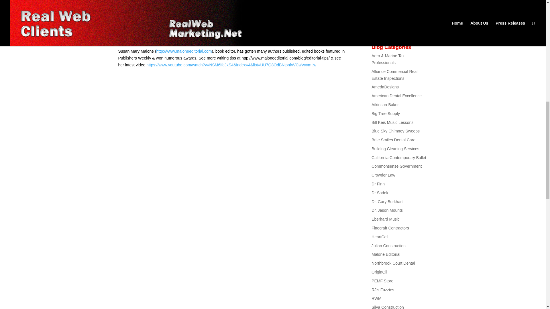  Describe the element at coordinates (378, 184) in the screenshot. I see `Dr Finn` at that location.